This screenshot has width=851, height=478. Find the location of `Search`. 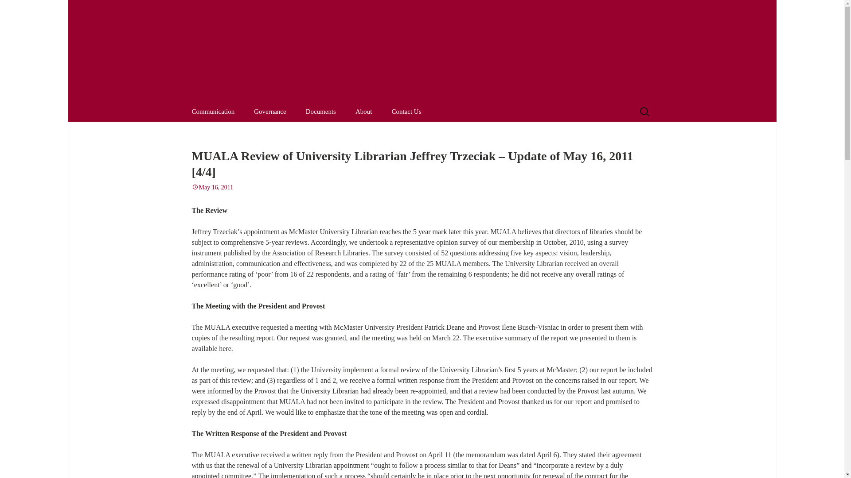

Search is located at coordinates (11, 9).